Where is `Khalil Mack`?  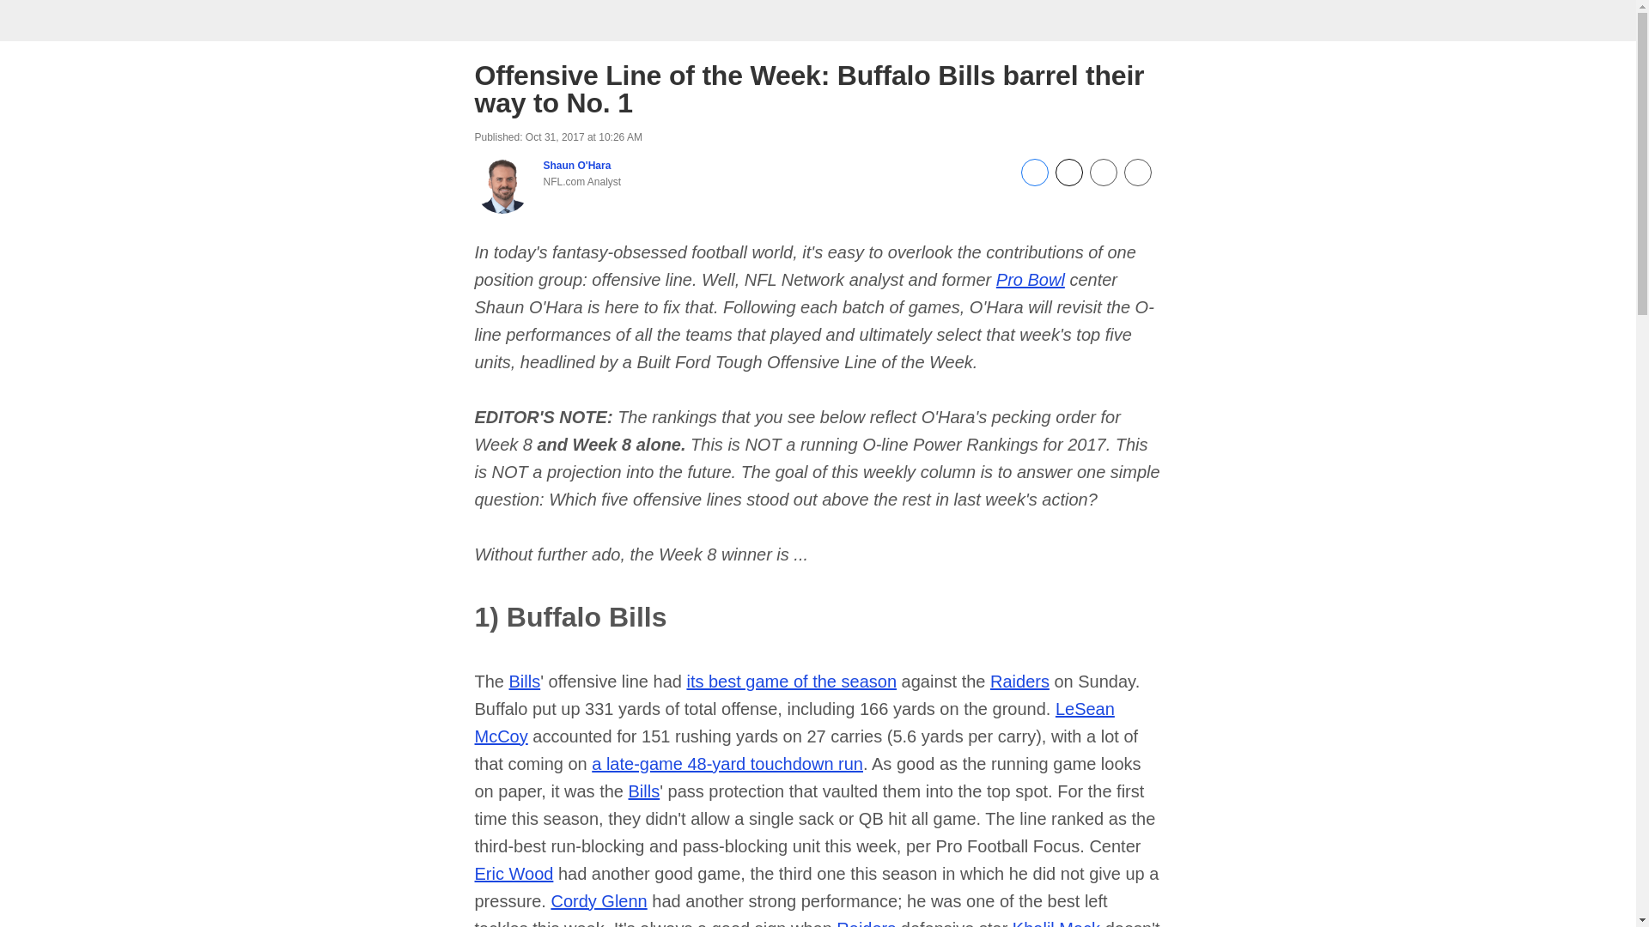
Khalil Mack is located at coordinates (1056, 924).